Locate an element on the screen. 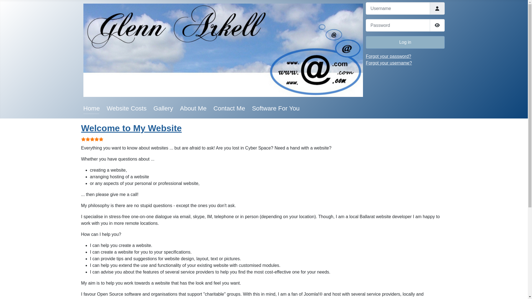 The image size is (532, 299). Software For You is located at coordinates (276, 109).